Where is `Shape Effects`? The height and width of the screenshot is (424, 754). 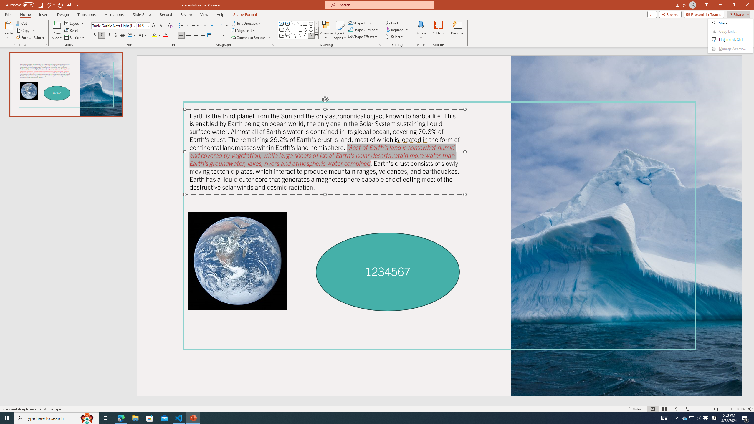
Shape Effects is located at coordinates (363, 37).